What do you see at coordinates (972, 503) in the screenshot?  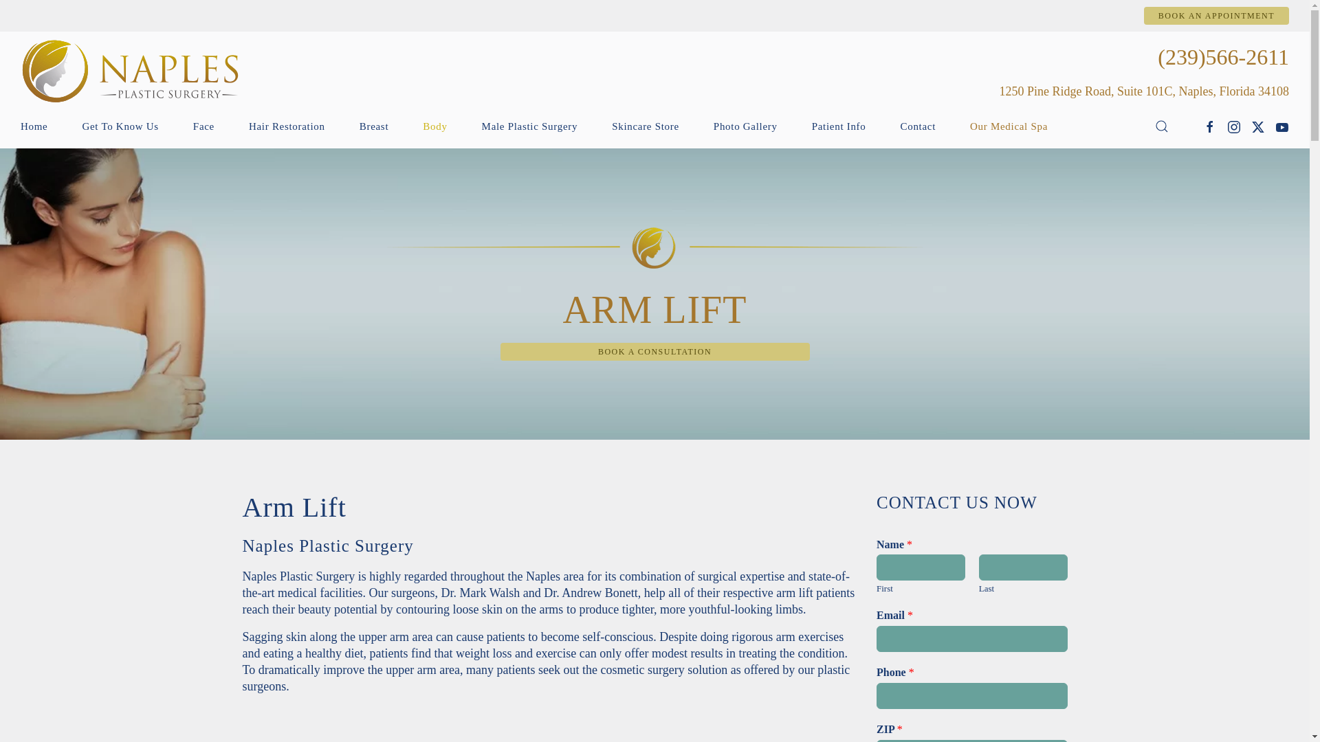 I see `CONTACT US NOW` at bounding box center [972, 503].